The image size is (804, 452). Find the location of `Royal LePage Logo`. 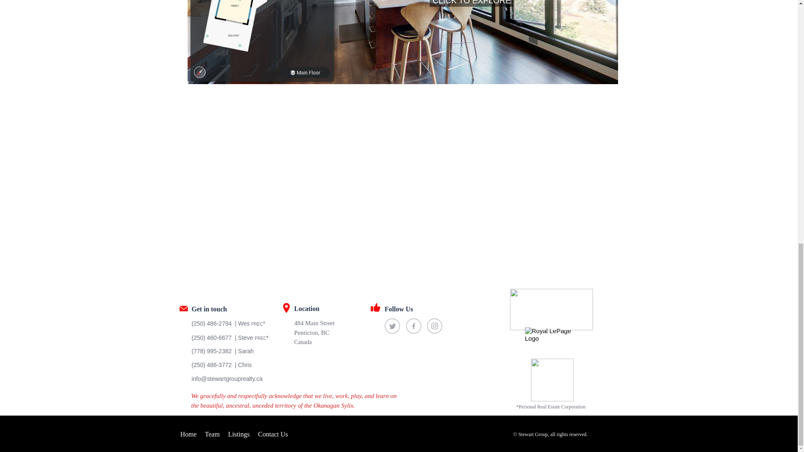

Royal LePage Logo is located at coordinates (551, 342).